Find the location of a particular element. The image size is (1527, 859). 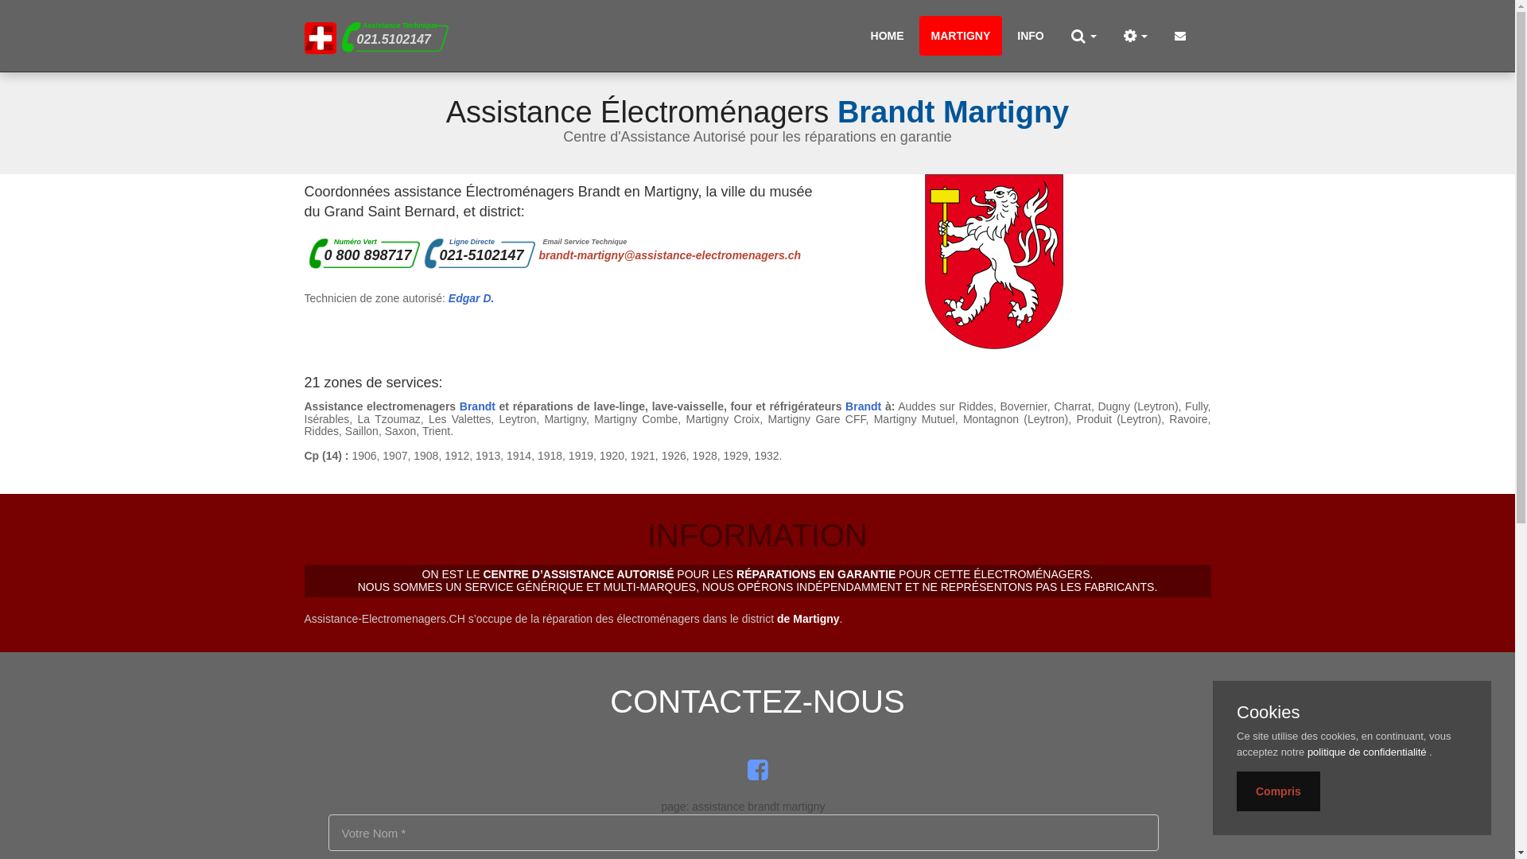

Compris is located at coordinates (1279, 791).